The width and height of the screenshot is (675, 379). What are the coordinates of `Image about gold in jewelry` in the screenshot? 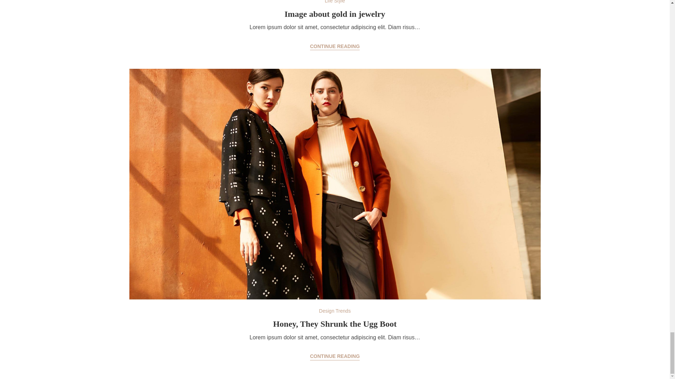 It's located at (335, 46).